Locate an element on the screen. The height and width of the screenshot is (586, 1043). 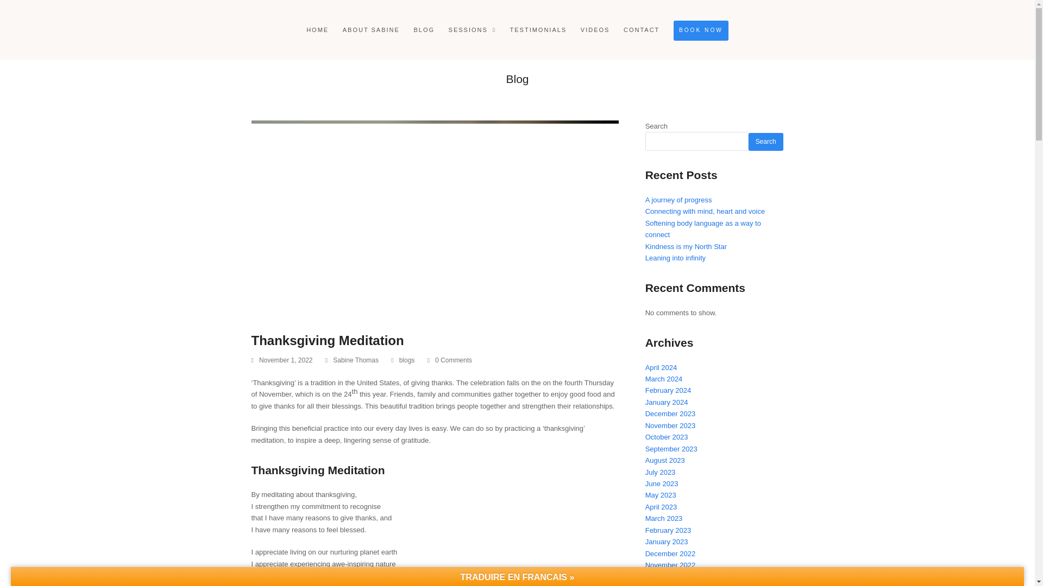
BLOG is located at coordinates (424, 29).